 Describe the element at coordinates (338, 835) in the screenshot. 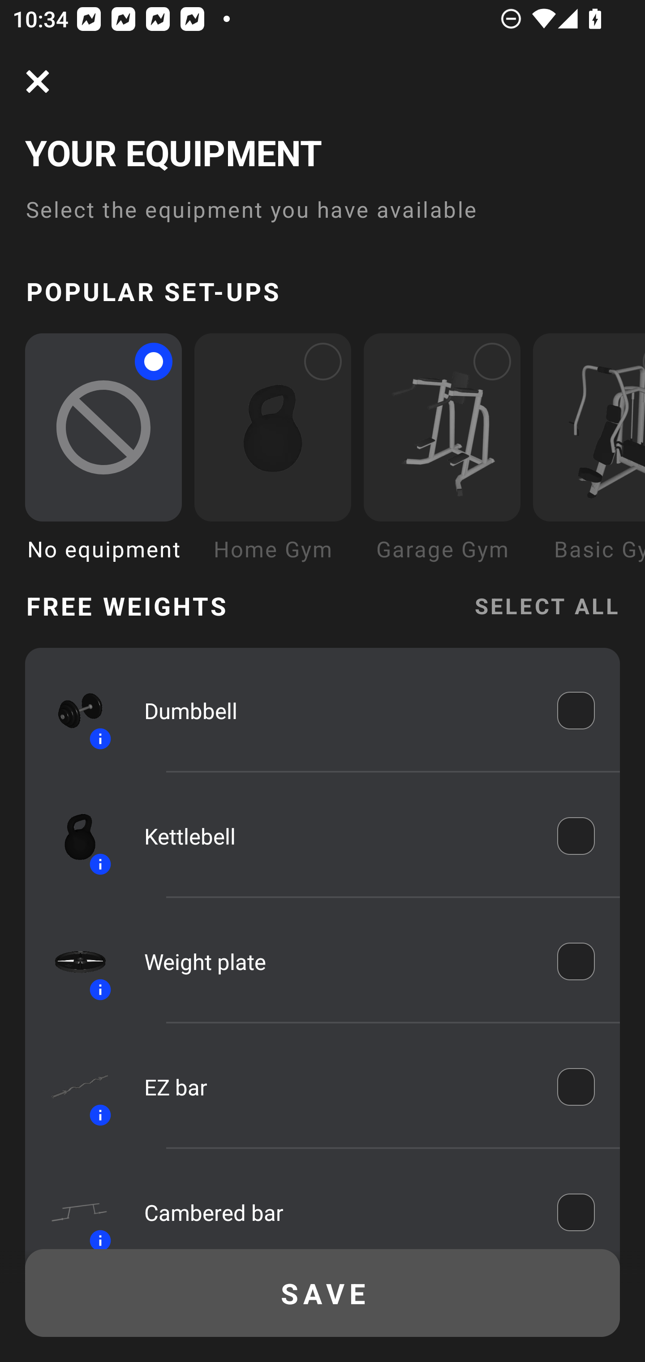

I see `Kettlebell` at that location.